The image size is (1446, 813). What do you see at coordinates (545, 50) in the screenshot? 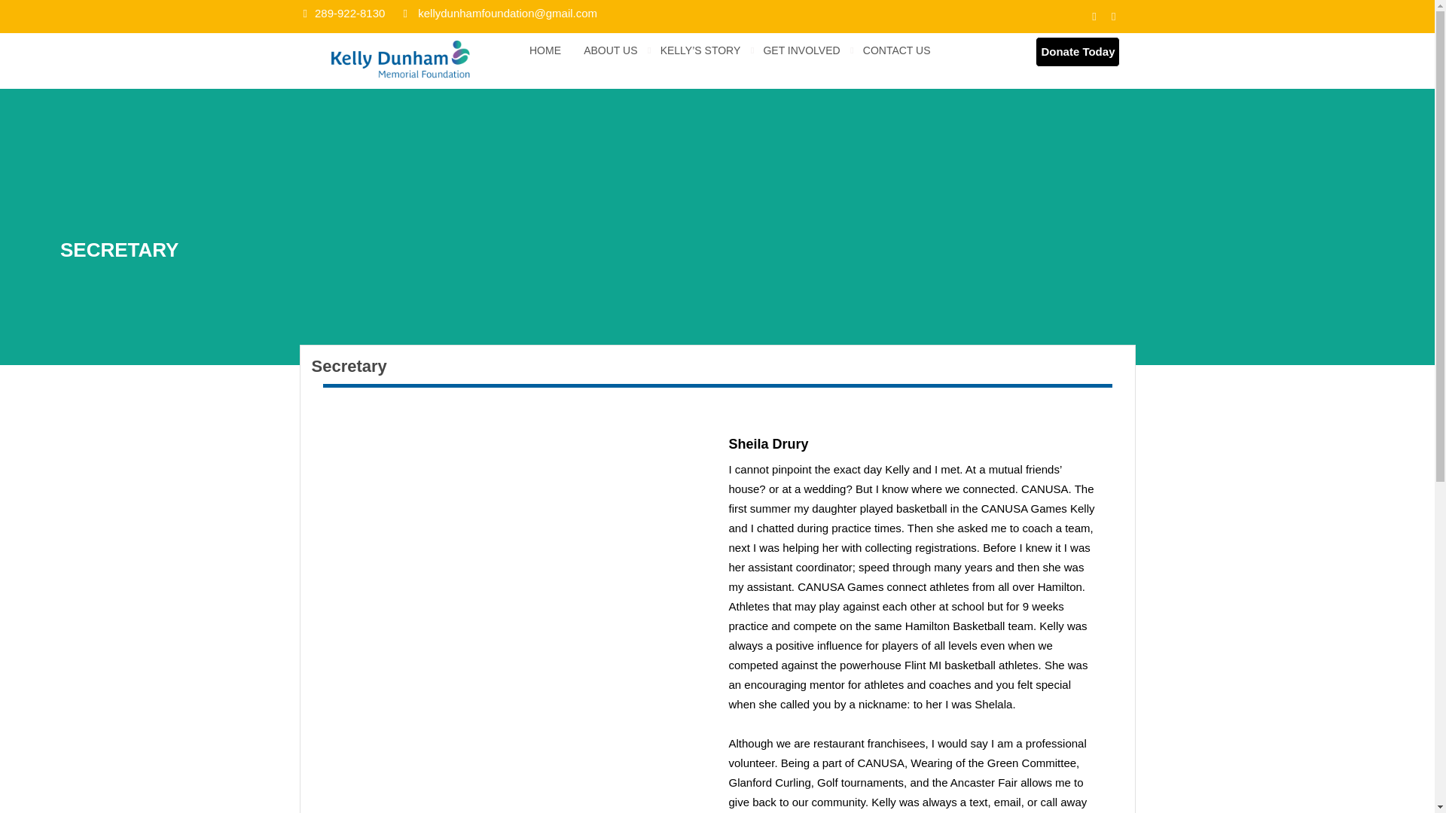
I see `HOME` at bounding box center [545, 50].